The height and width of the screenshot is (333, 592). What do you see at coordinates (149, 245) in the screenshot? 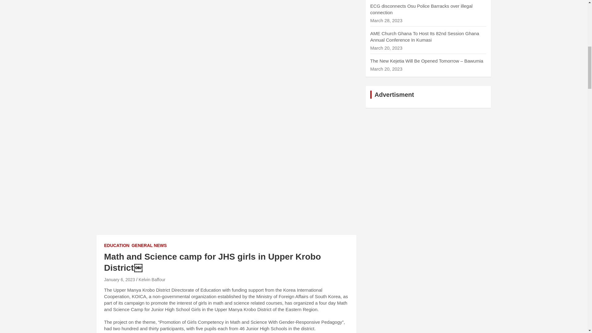
I see `GENERAL NEWS` at bounding box center [149, 245].